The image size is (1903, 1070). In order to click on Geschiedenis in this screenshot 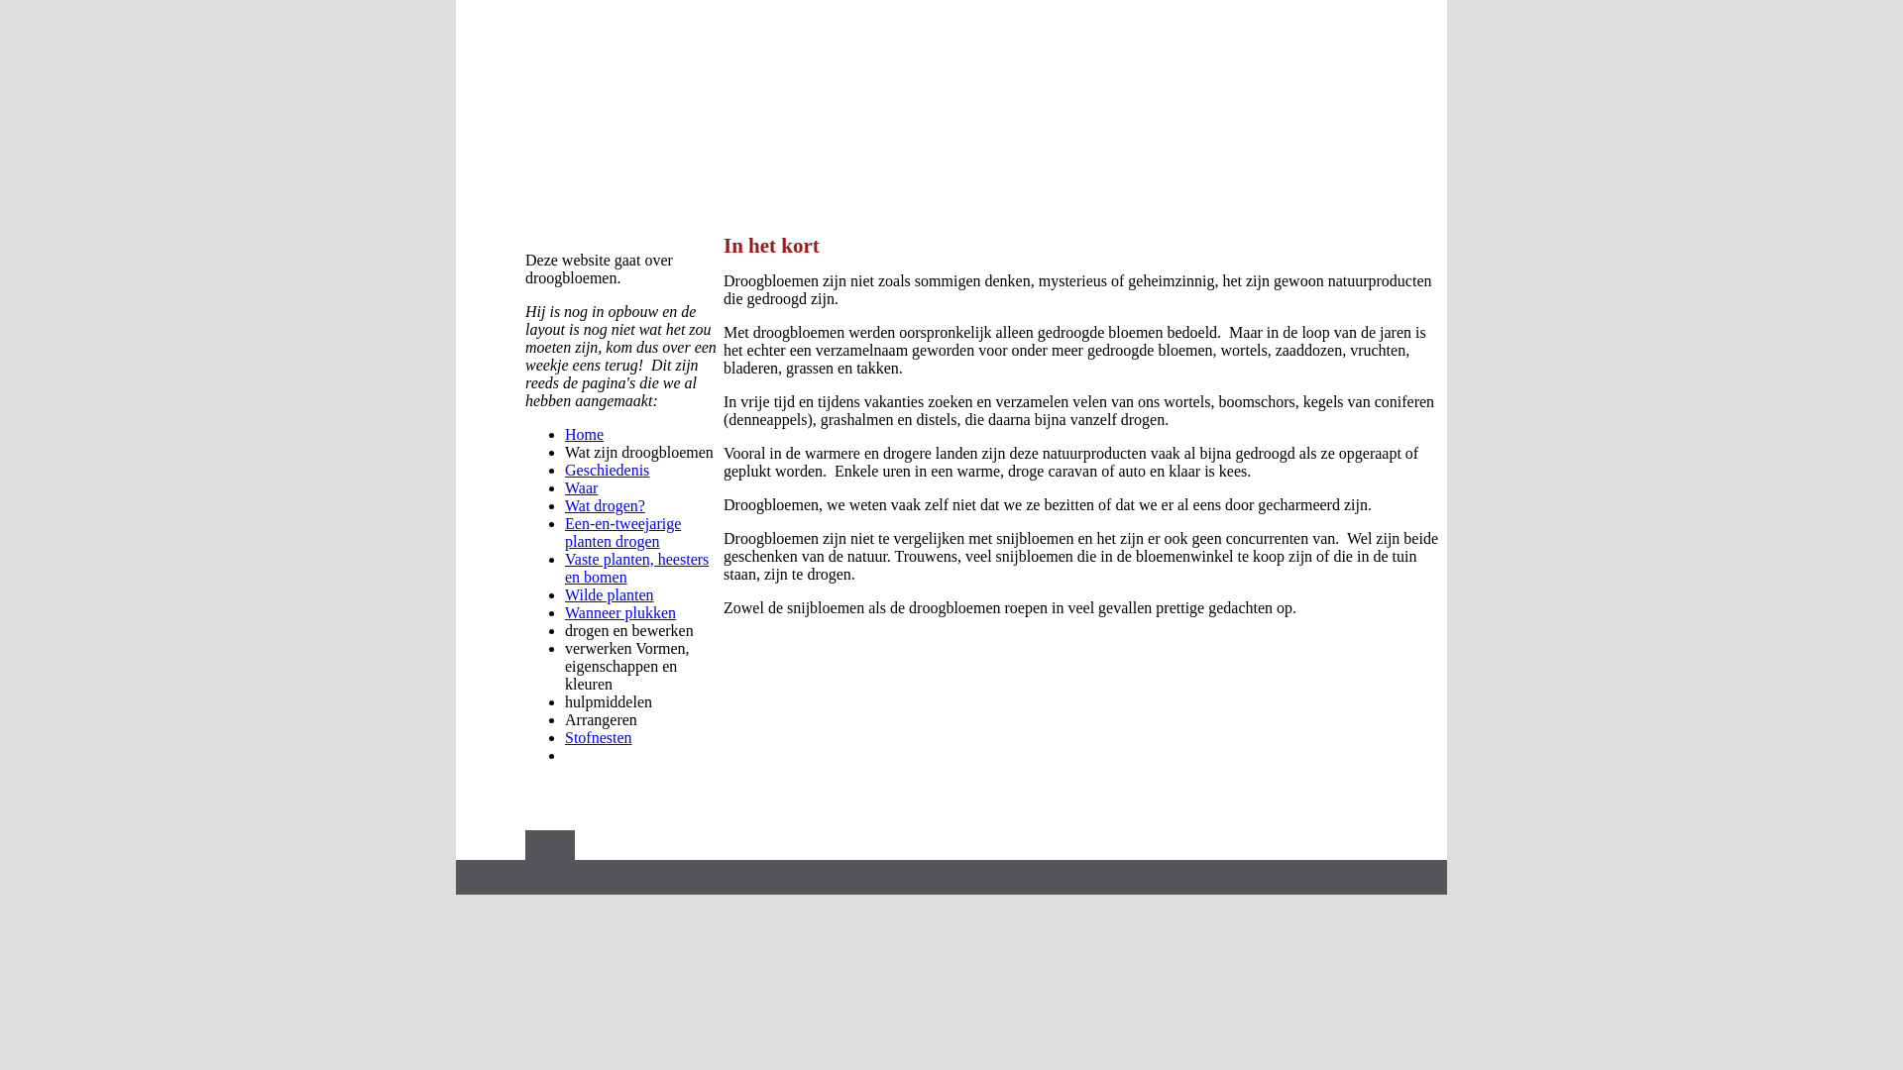, I will do `click(607, 470)`.